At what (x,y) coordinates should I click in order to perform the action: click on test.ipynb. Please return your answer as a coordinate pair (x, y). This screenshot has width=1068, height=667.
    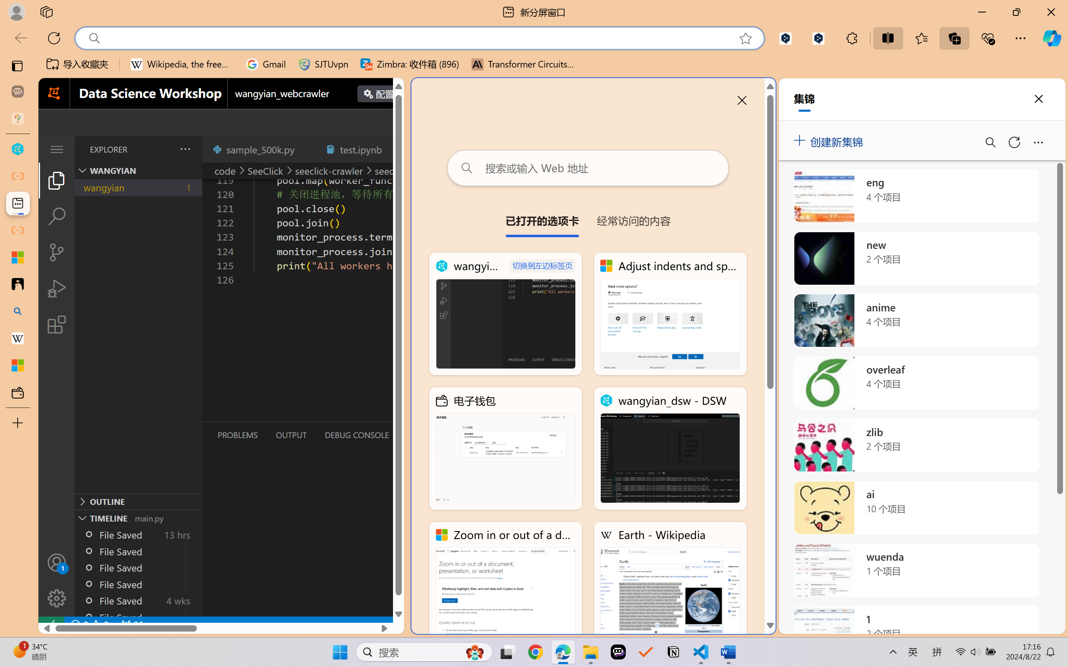
    Looking at the image, I should click on (360, 149).